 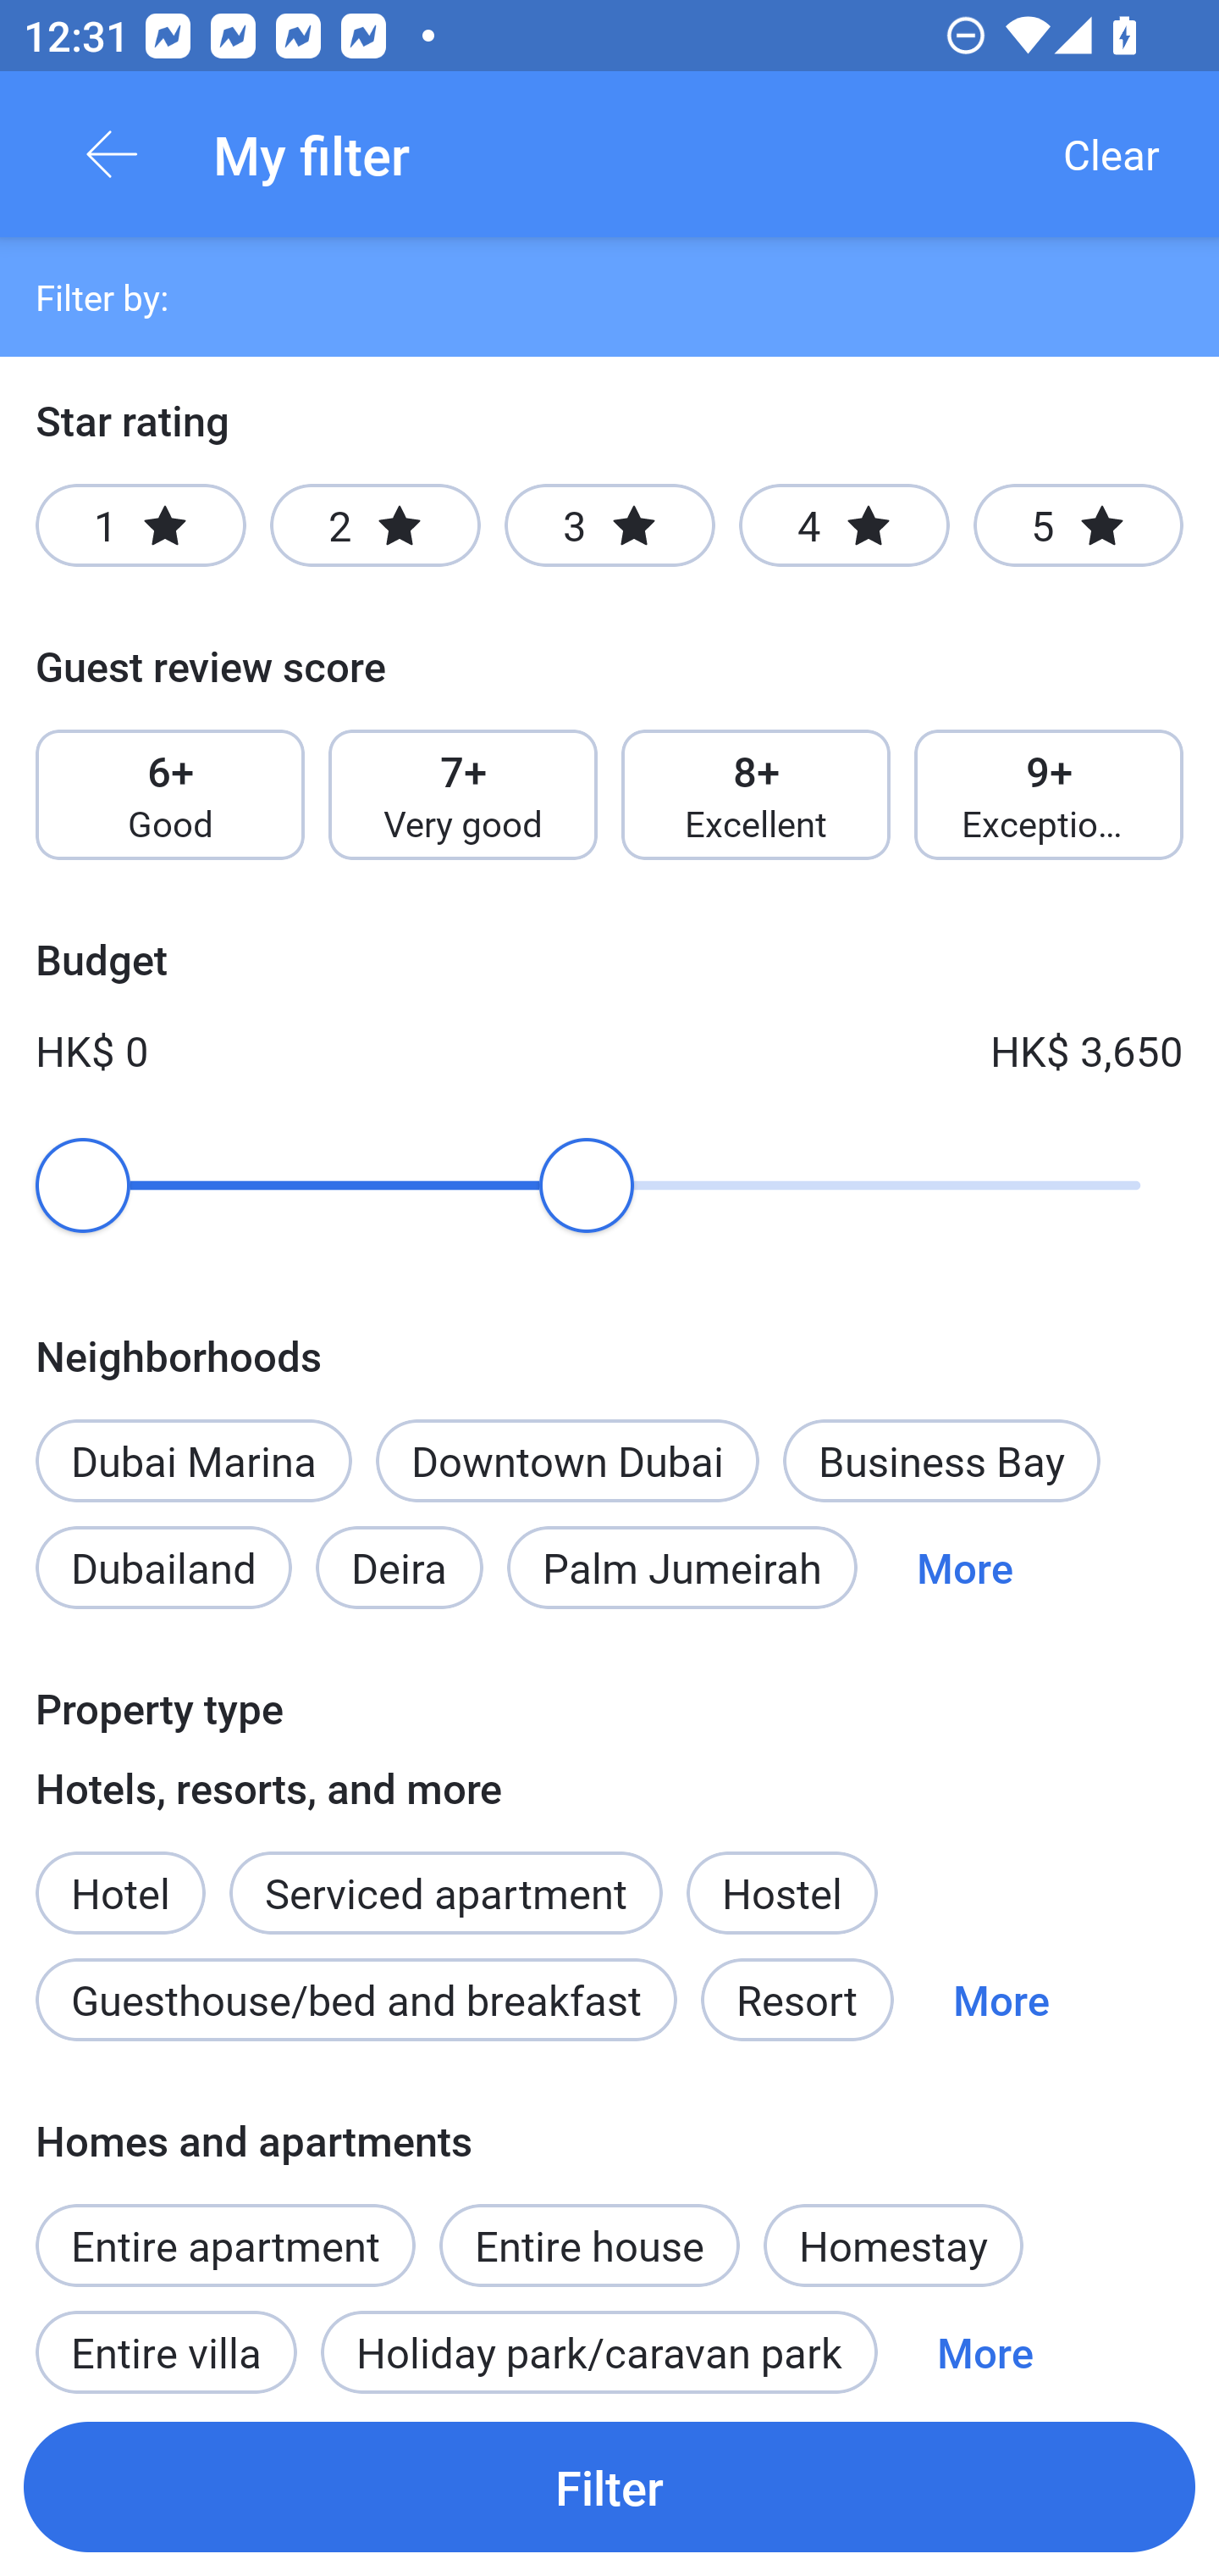 I want to click on Homestay, so click(x=893, y=2244).